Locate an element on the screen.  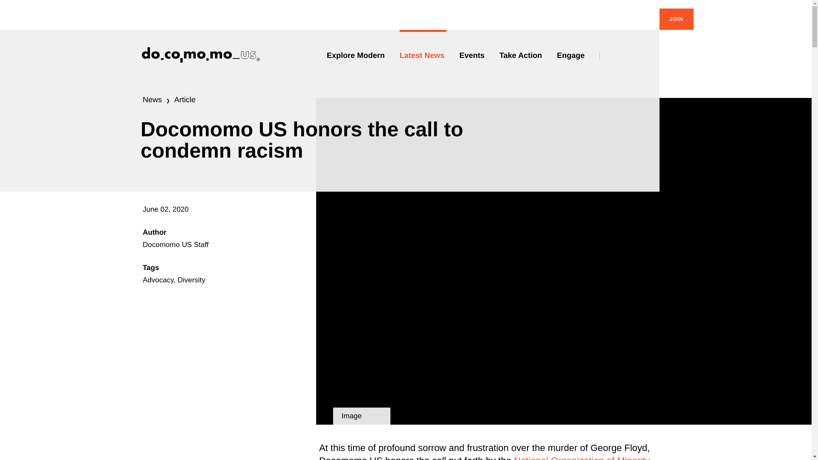
Take Action is located at coordinates (521, 55).